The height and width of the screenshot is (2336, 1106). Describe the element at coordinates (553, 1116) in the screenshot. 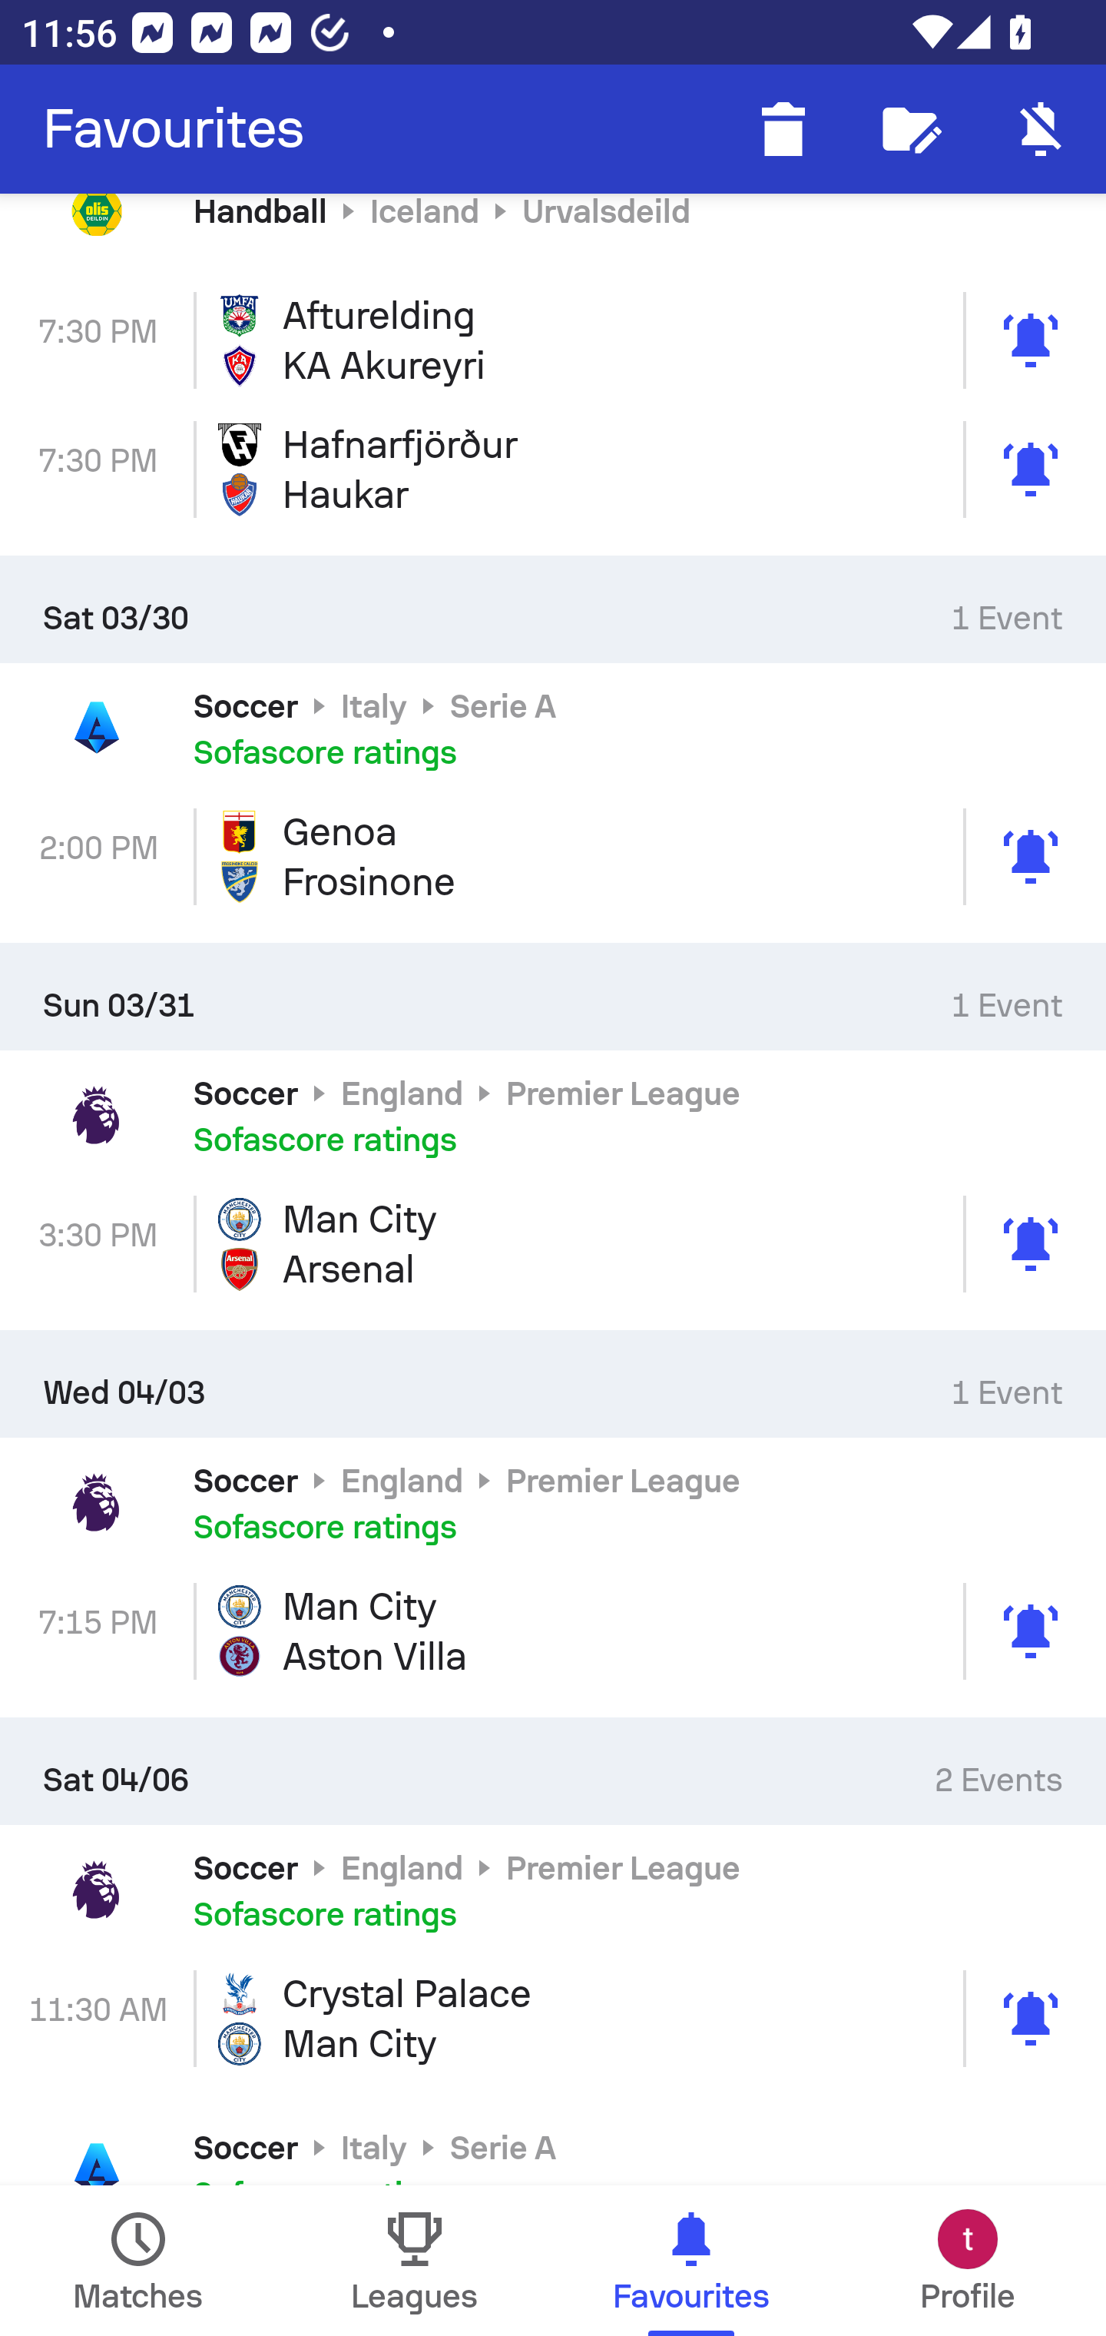

I see `Soccer England Premier League Sofascore ratings` at that location.